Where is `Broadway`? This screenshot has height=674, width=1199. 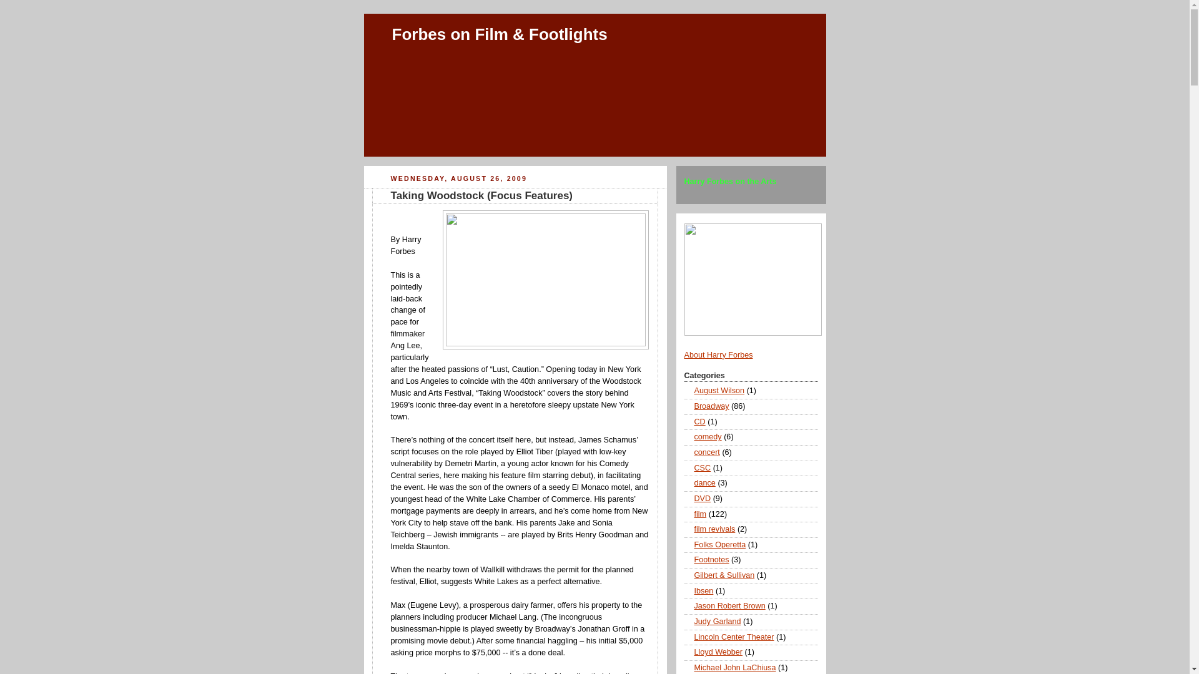
Broadway is located at coordinates (711, 406).